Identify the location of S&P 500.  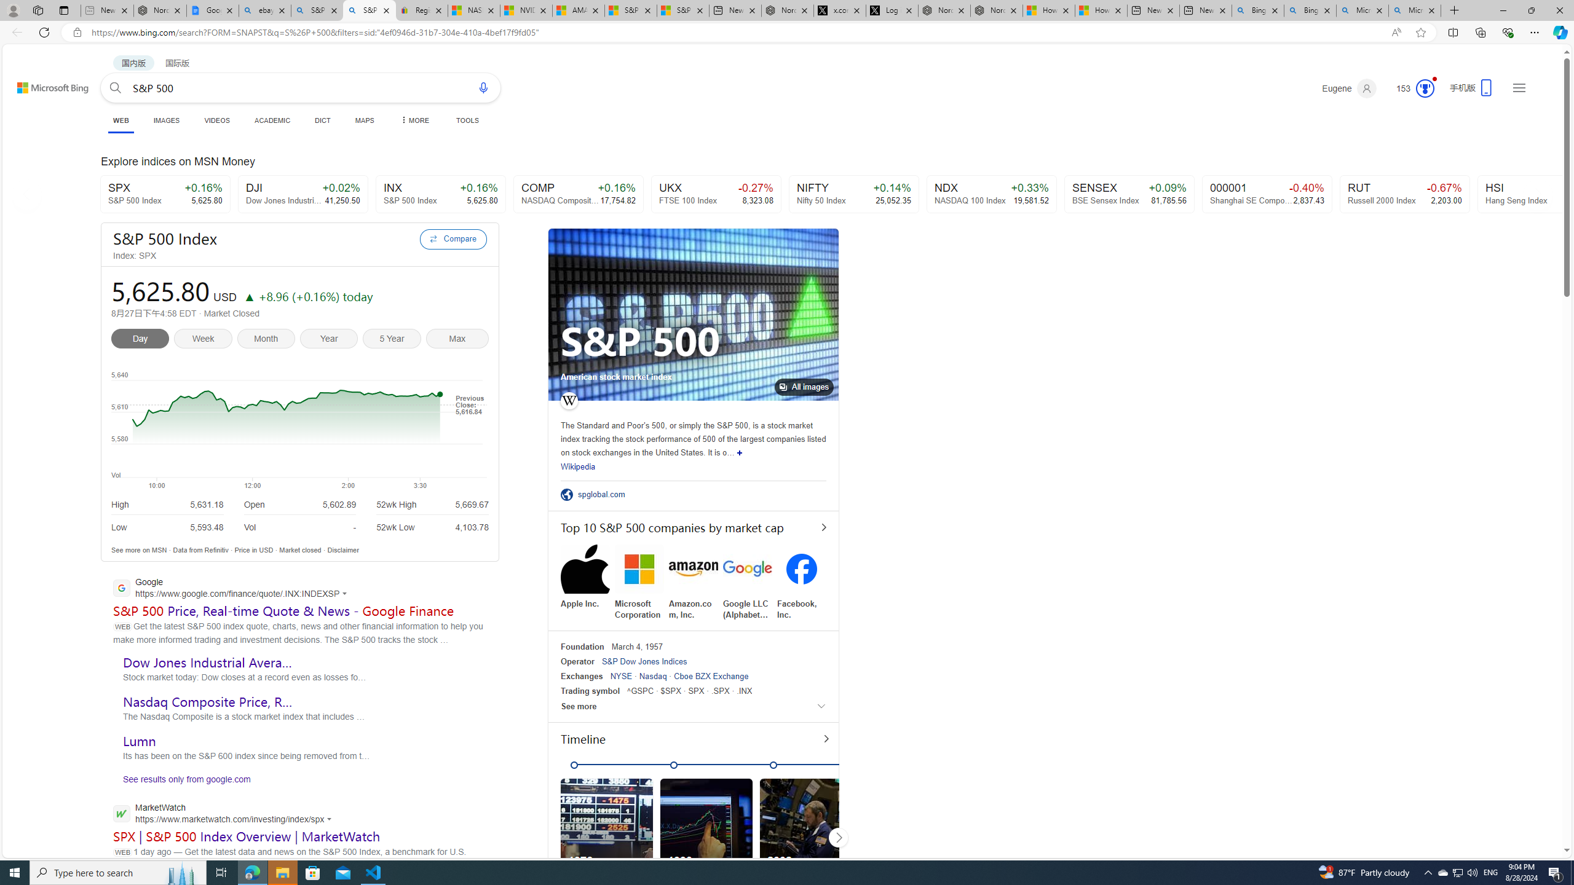
(641, 342).